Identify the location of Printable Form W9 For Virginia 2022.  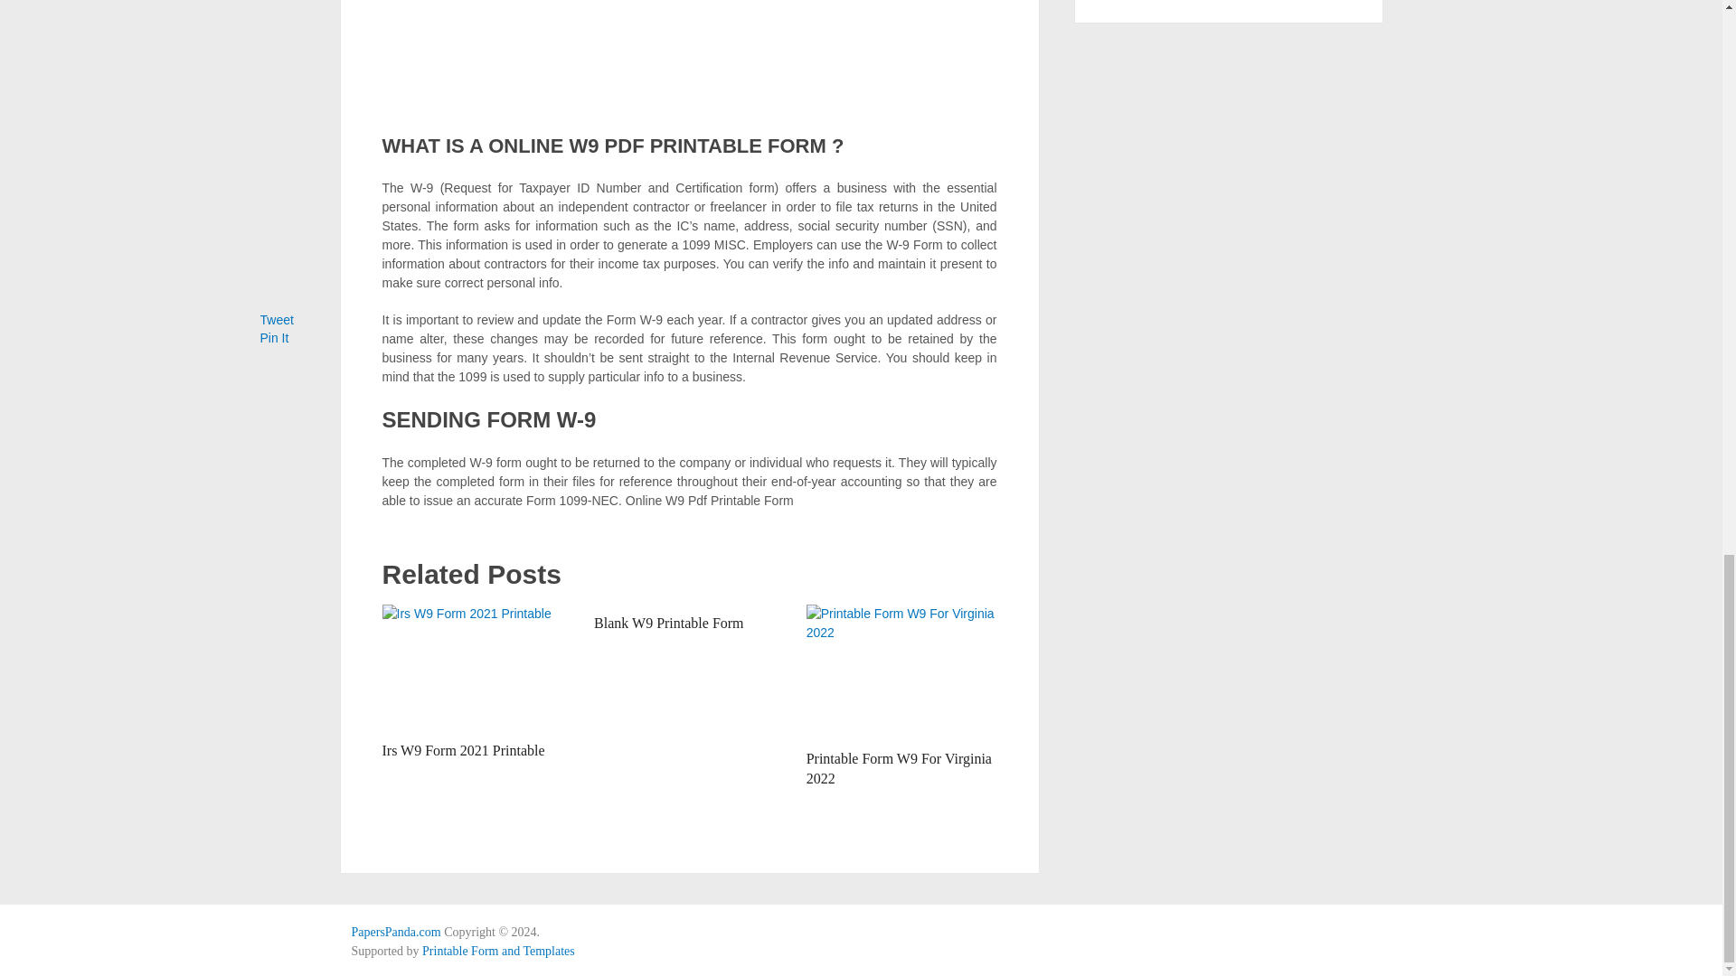
(899, 768).